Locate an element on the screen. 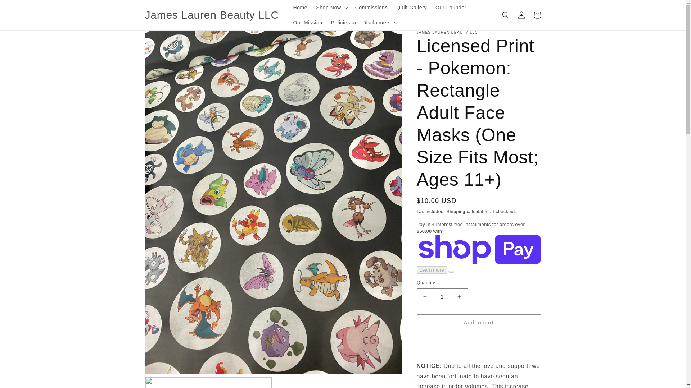  James Lauren Beauty LLC is located at coordinates (212, 15).